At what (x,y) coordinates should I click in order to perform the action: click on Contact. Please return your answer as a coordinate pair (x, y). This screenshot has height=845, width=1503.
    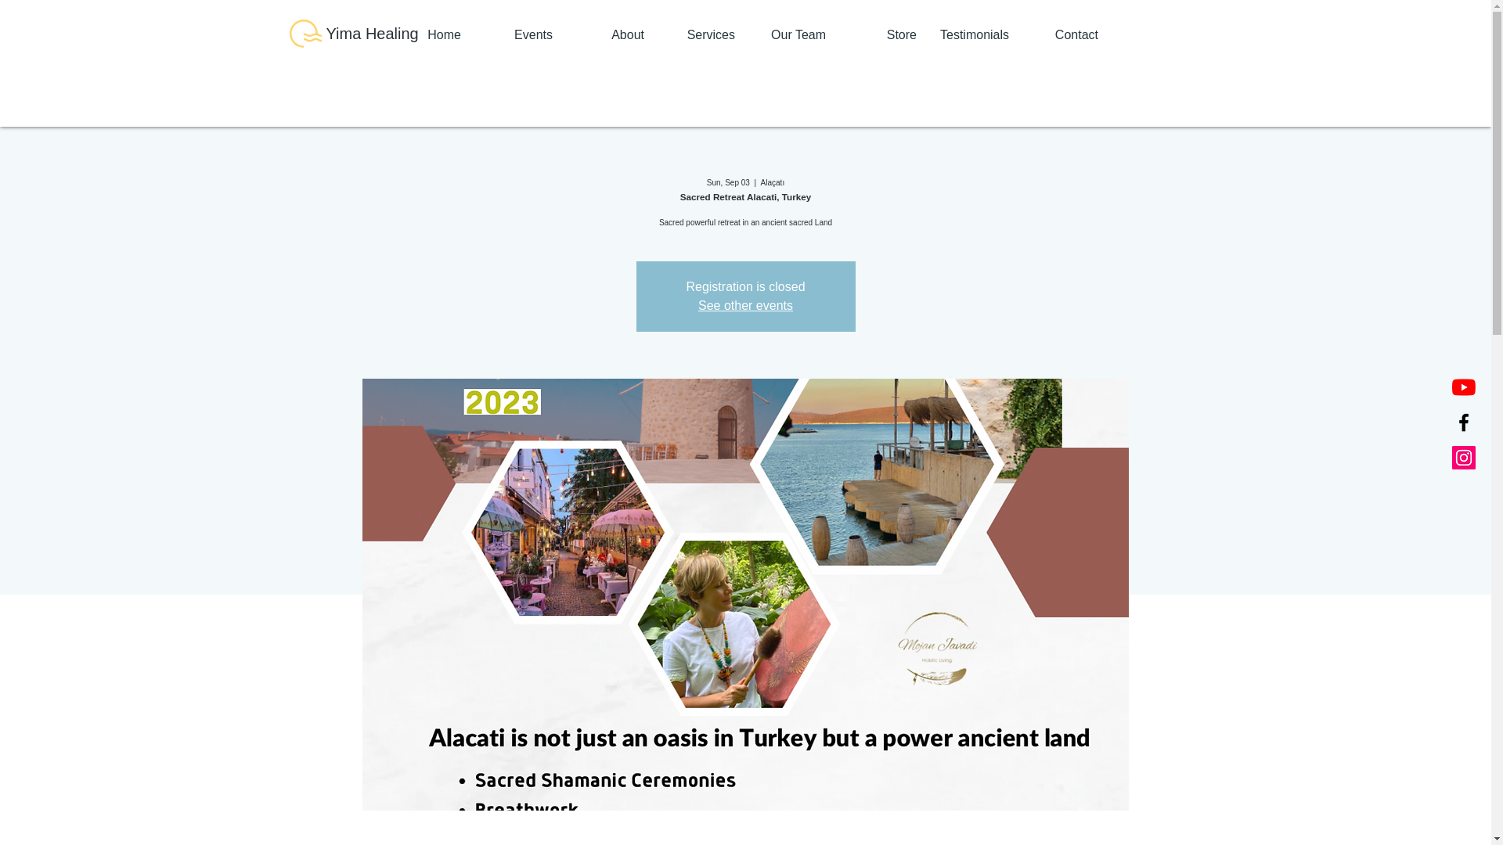
    Looking at the image, I should click on (1065, 35).